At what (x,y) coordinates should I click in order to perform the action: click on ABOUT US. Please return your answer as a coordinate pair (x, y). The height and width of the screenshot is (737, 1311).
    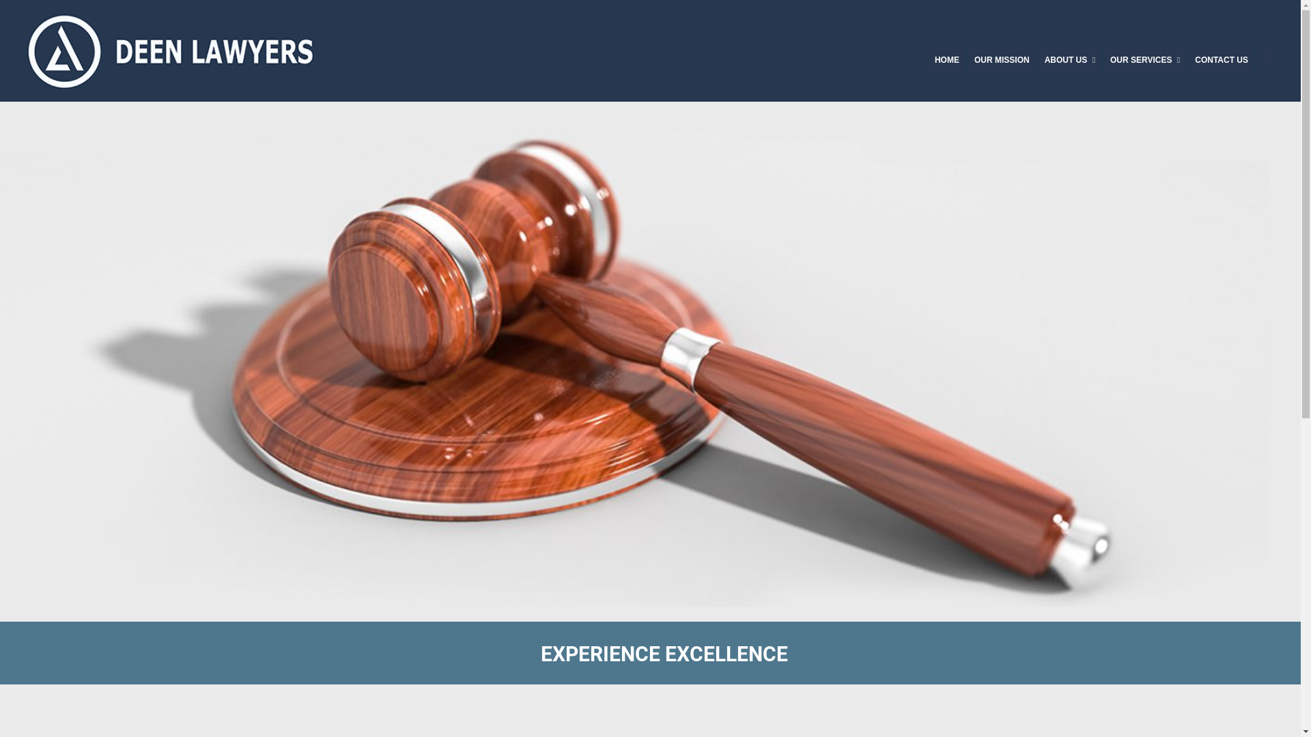
    Looking at the image, I should click on (1070, 60).